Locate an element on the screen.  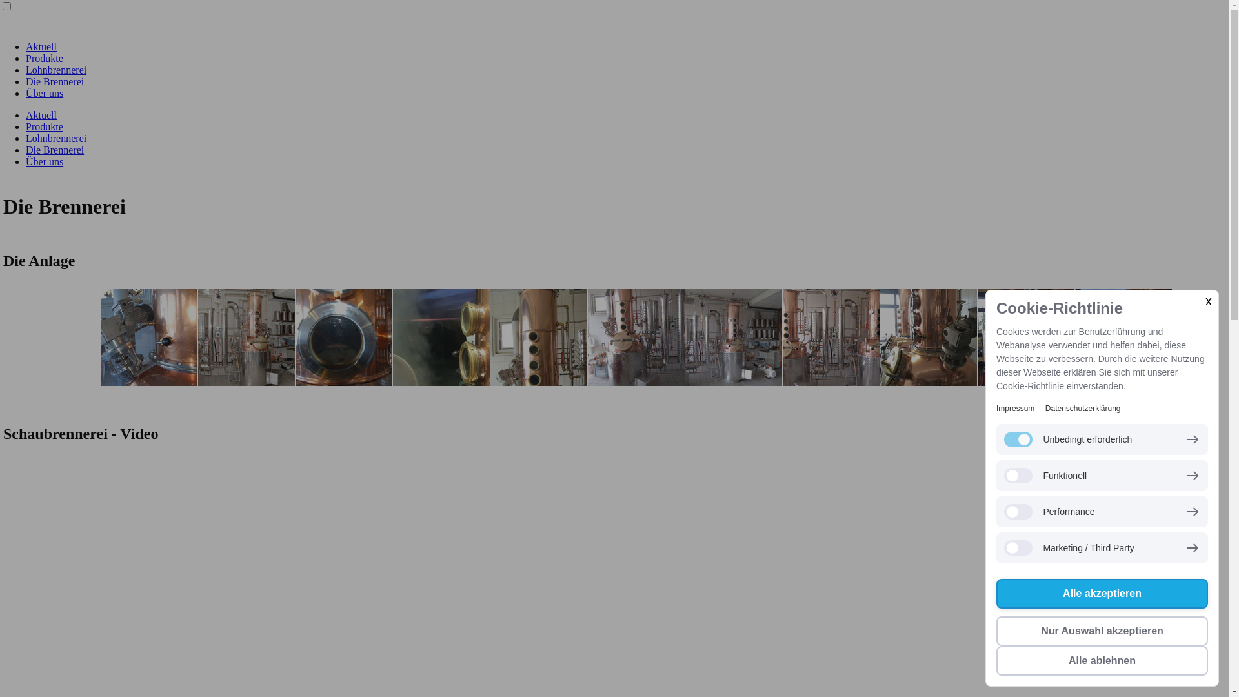
Lohnbrennerei is located at coordinates (56, 70).